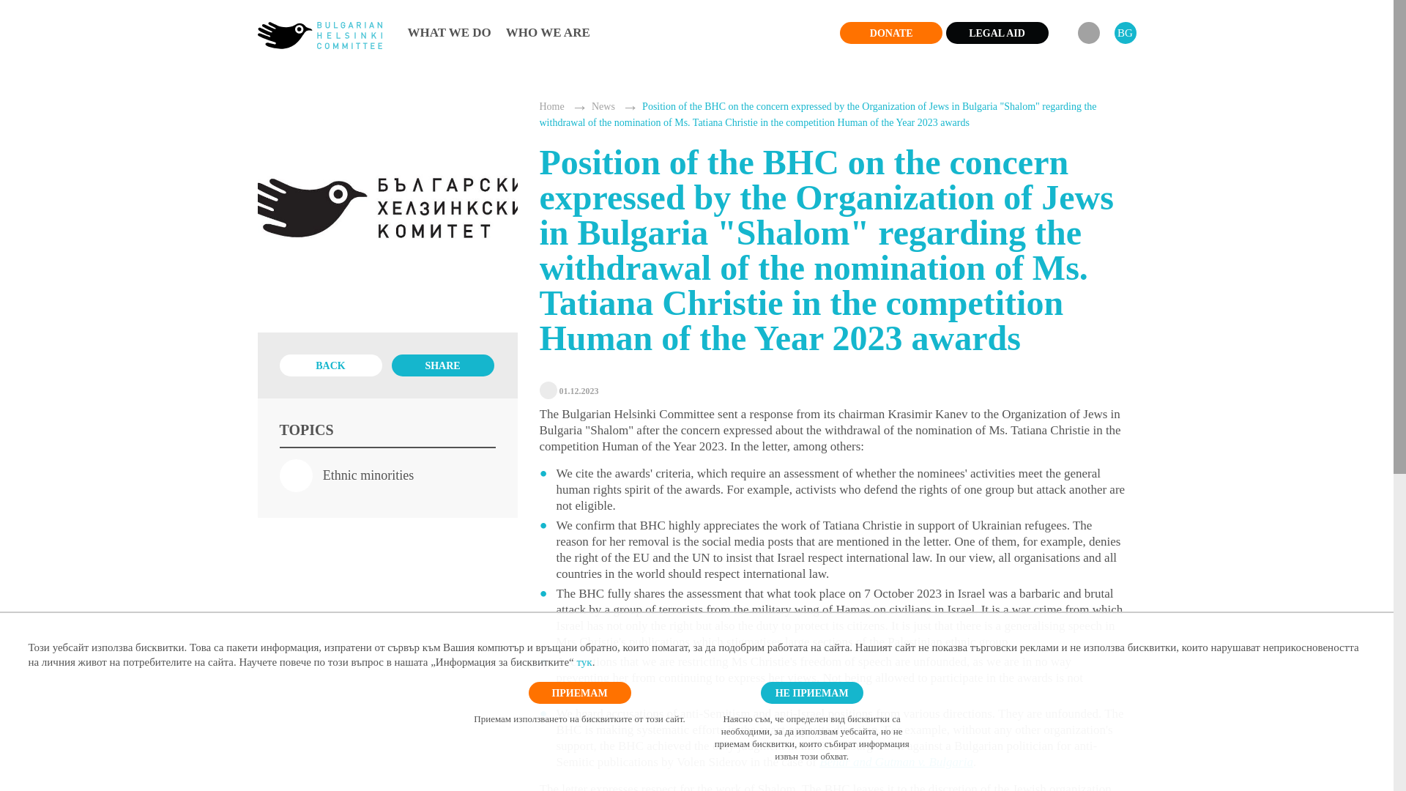 The width and height of the screenshot is (1406, 791). Describe the element at coordinates (449, 32) in the screenshot. I see `WHAT WE DO` at that location.